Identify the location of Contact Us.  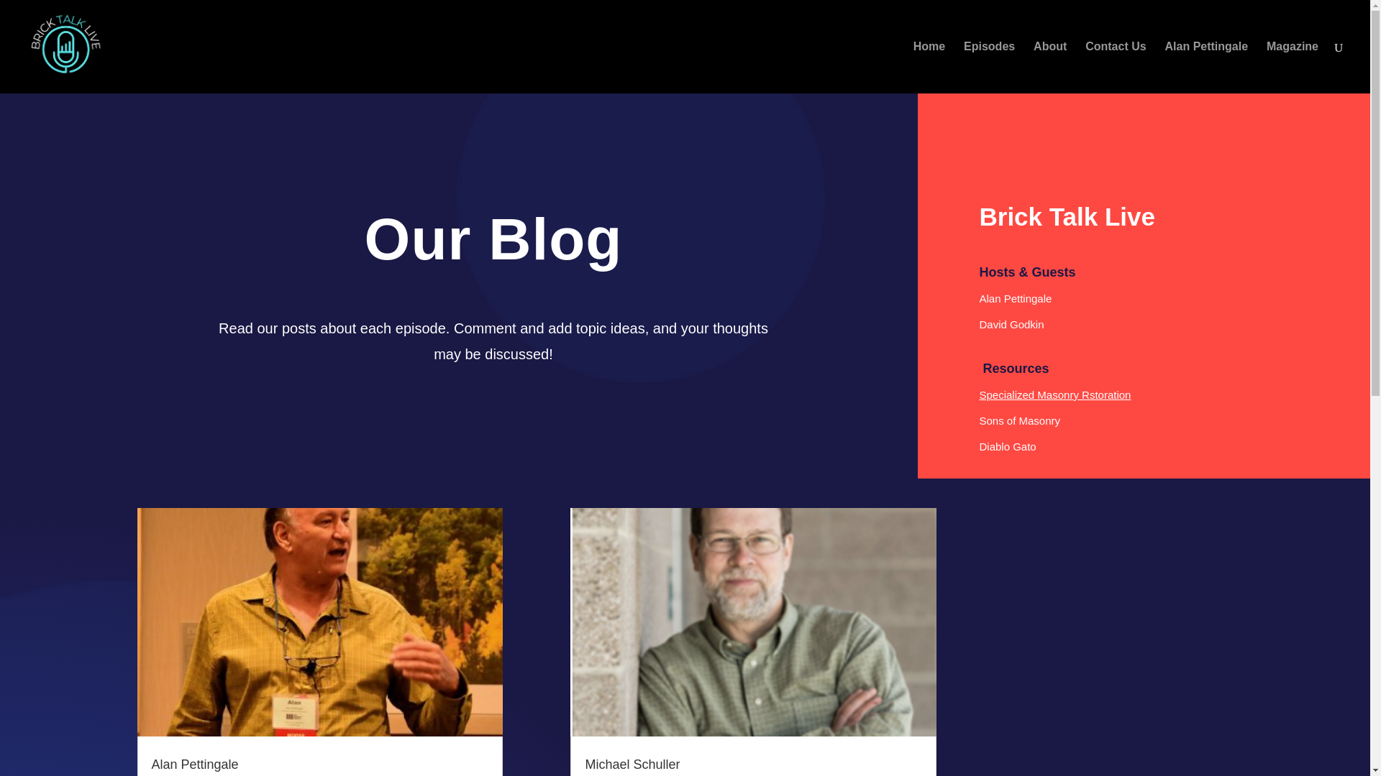
(1116, 68).